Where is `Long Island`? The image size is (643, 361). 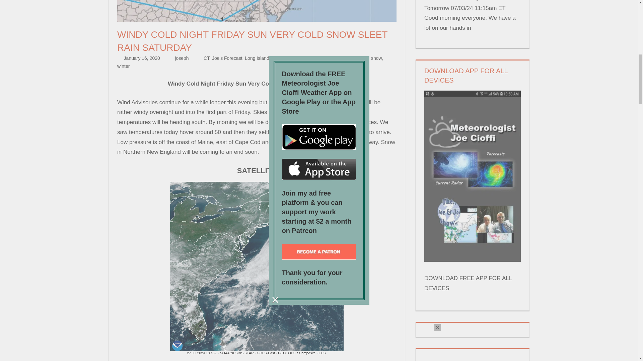
Long Island is located at coordinates (257, 58).